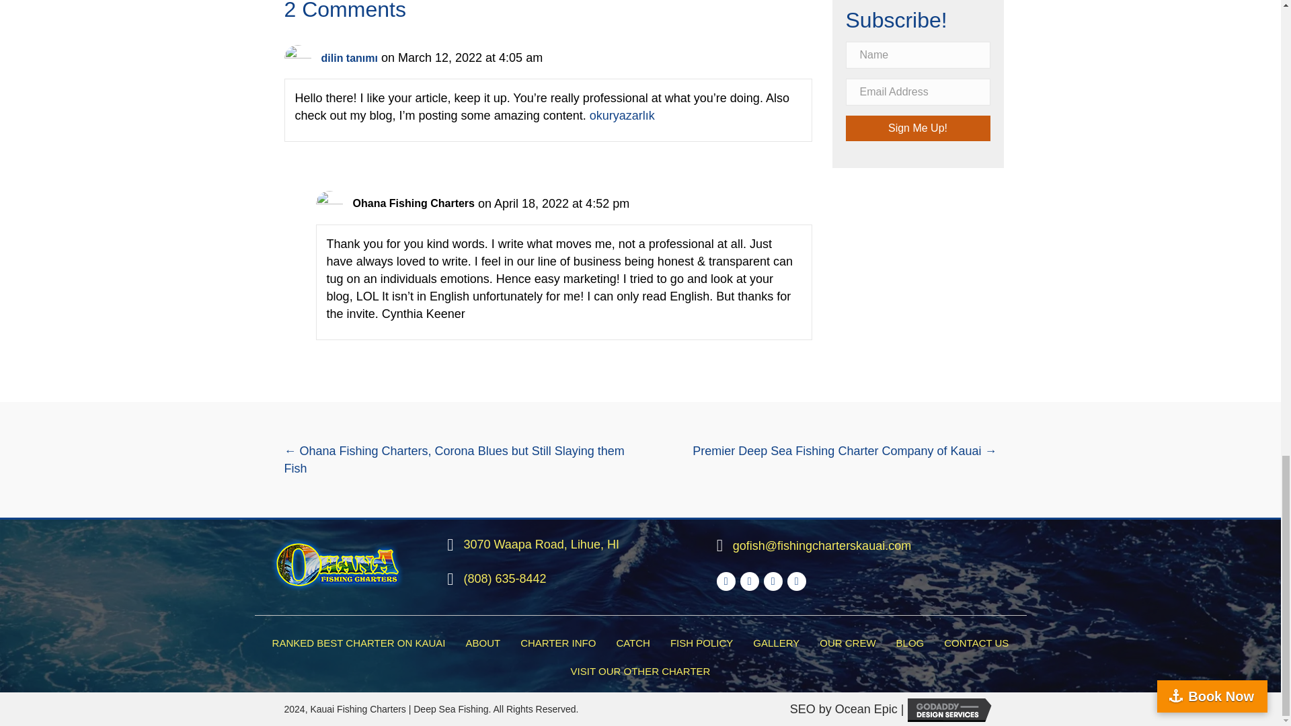 This screenshot has height=726, width=1291. Describe the element at coordinates (917, 128) in the screenshot. I see `Sign Me Up!` at that location.